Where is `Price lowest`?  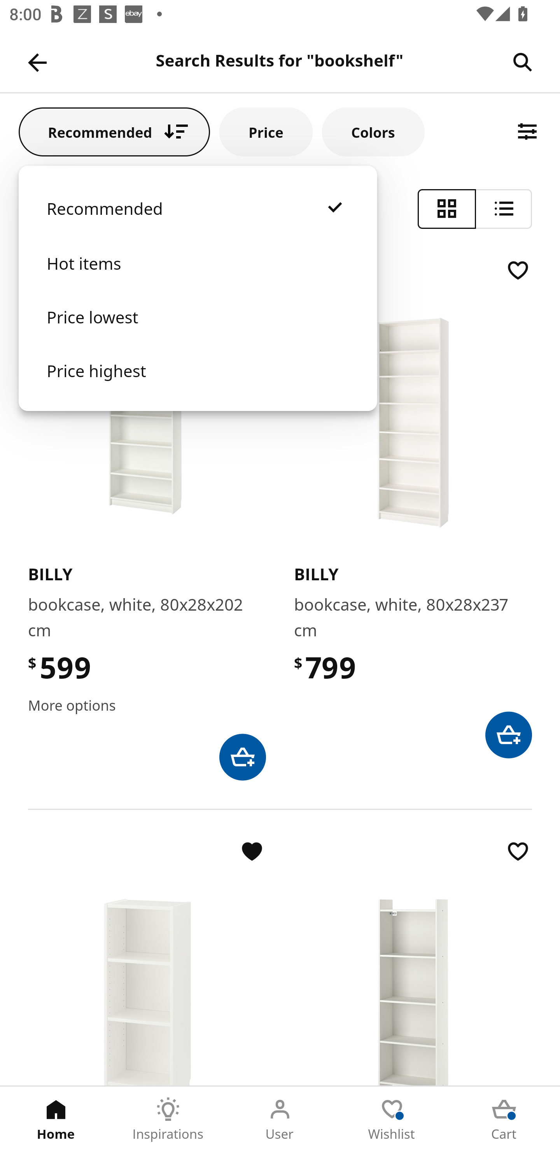 Price lowest is located at coordinates (198, 330).